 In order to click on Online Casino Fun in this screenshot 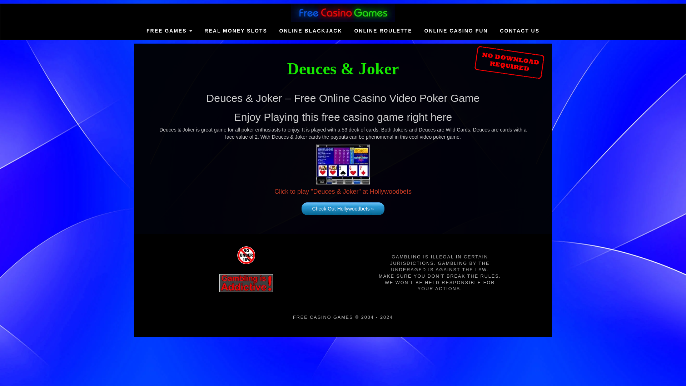, I will do `click(456, 31)`.